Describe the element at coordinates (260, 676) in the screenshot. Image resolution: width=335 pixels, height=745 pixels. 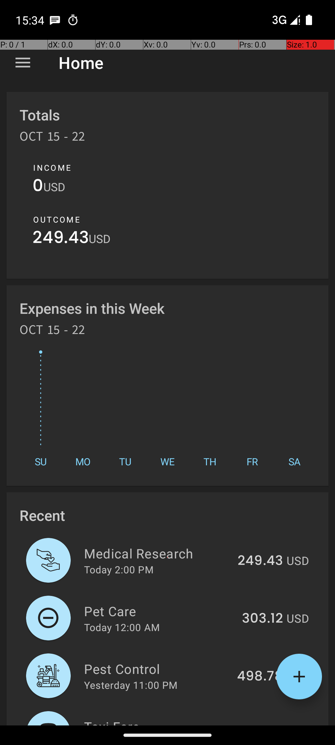
I see `498.78` at that location.